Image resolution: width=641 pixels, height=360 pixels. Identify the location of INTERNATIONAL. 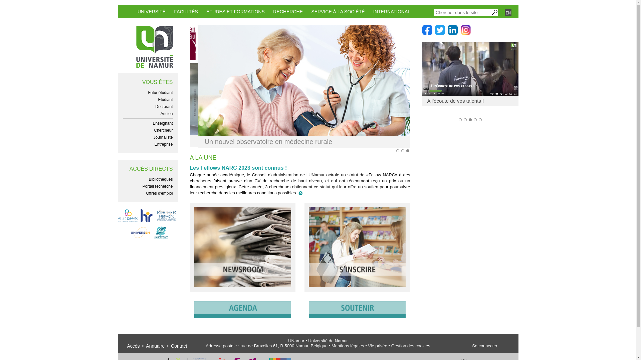
(392, 12).